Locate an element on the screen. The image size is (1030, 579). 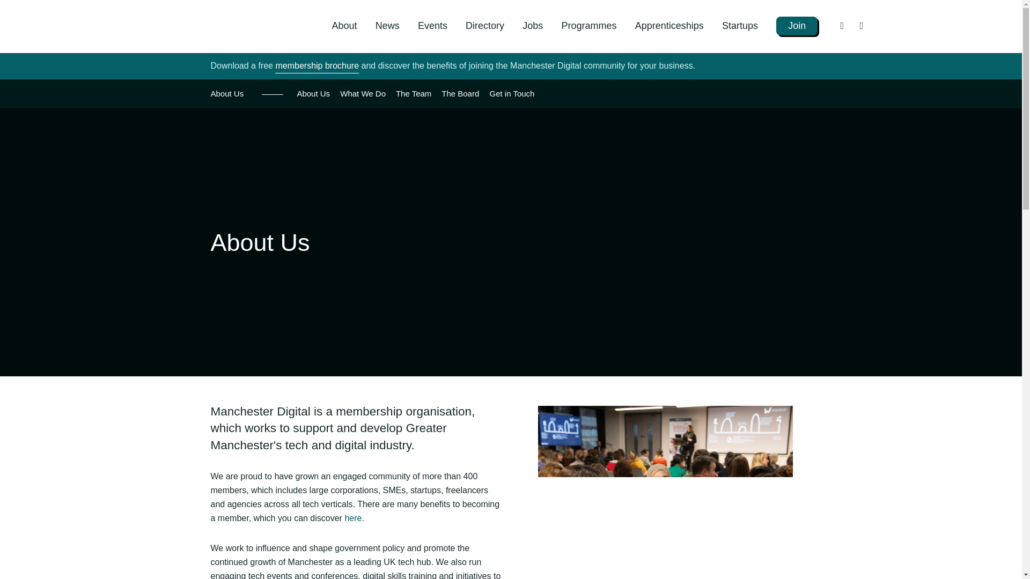
Startups is located at coordinates (740, 26).